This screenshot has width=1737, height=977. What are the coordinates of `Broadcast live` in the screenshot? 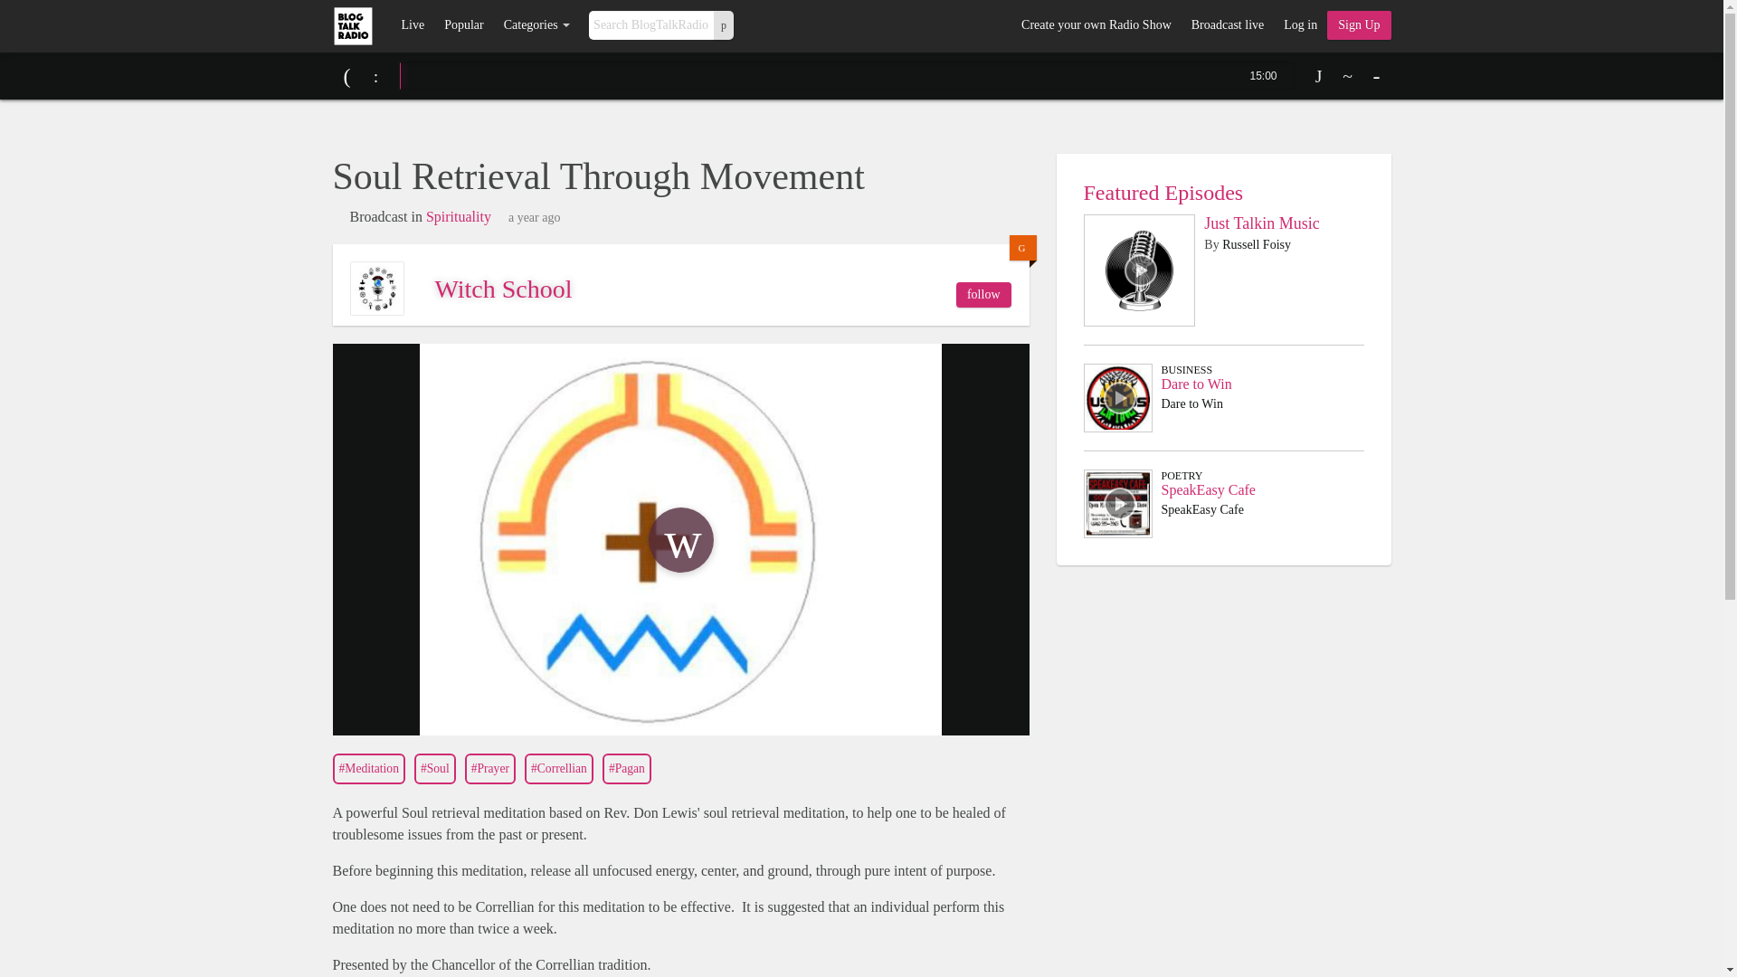 It's located at (1227, 25).